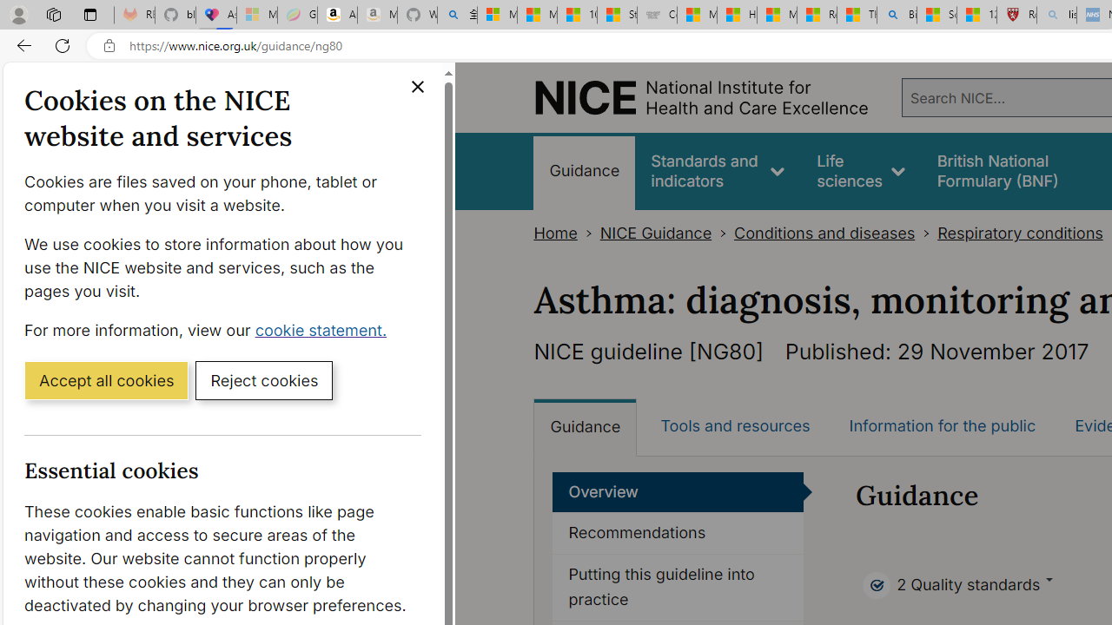 The height and width of the screenshot is (625, 1112). What do you see at coordinates (655, 233) in the screenshot?
I see `NICE Guidance` at bounding box center [655, 233].